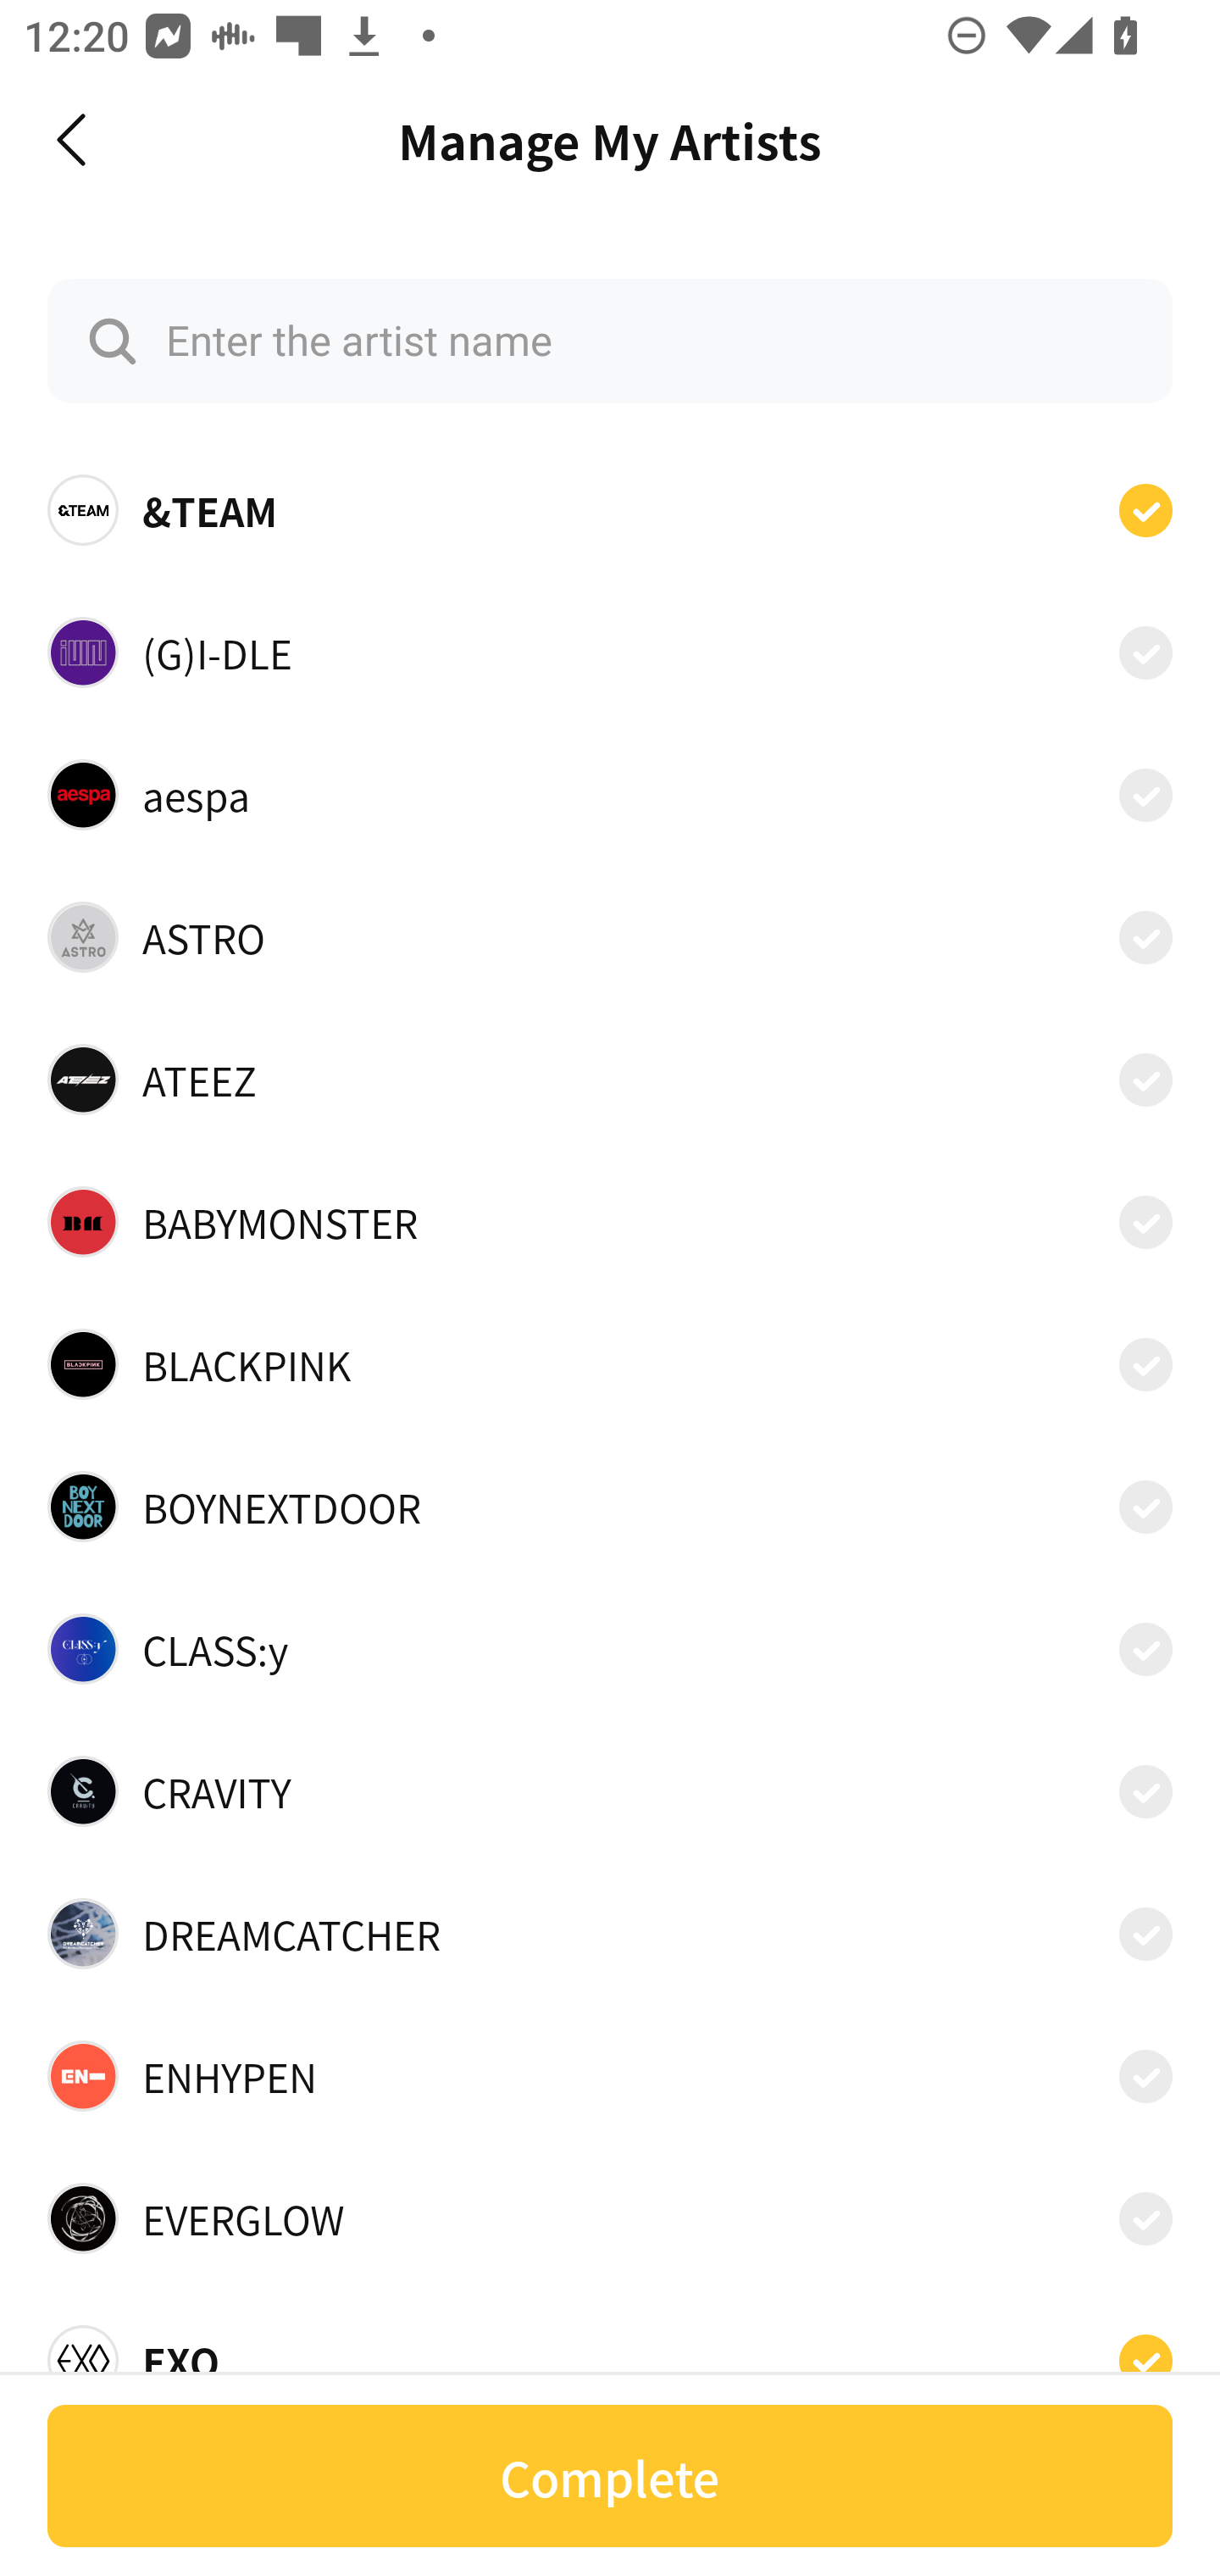 This screenshot has width=1220, height=2576. I want to click on DREAMCATCHER, so click(610, 1933).